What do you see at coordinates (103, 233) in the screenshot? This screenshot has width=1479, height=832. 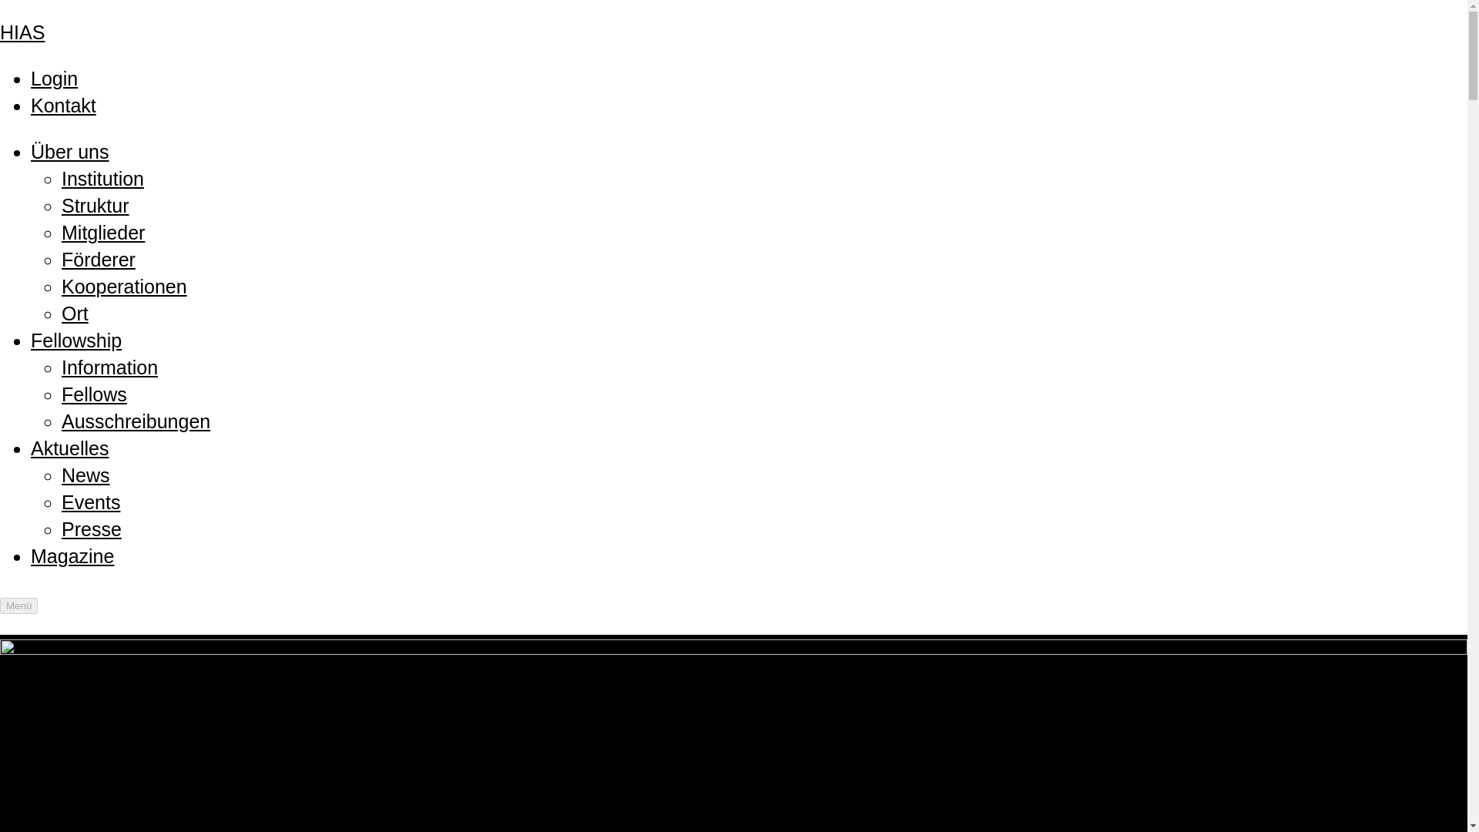 I see `Mitglieder` at bounding box center [103, 233].